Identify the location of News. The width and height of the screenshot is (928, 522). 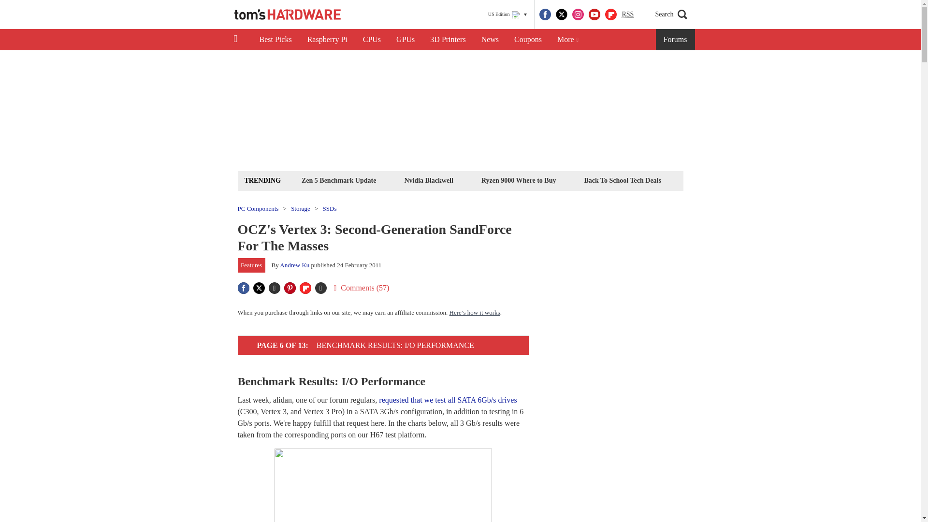
(490, 40).